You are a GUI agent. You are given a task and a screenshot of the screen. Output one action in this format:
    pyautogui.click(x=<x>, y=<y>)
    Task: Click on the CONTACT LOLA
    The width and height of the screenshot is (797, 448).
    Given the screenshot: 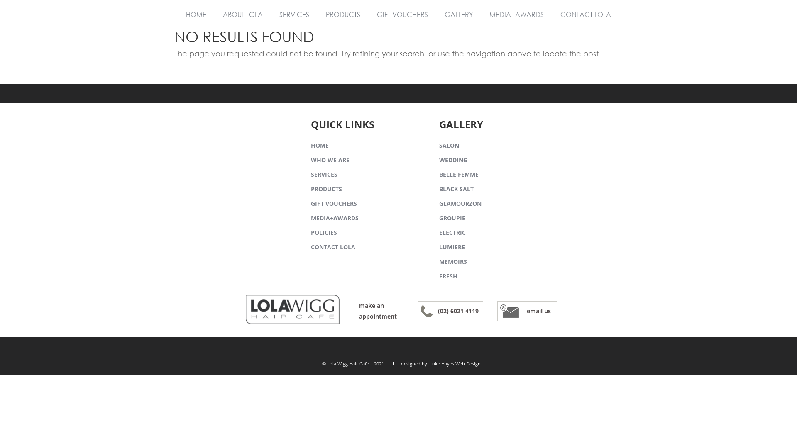 What is the action you would take?
    pyautogui.click(x=333, y=248)
    